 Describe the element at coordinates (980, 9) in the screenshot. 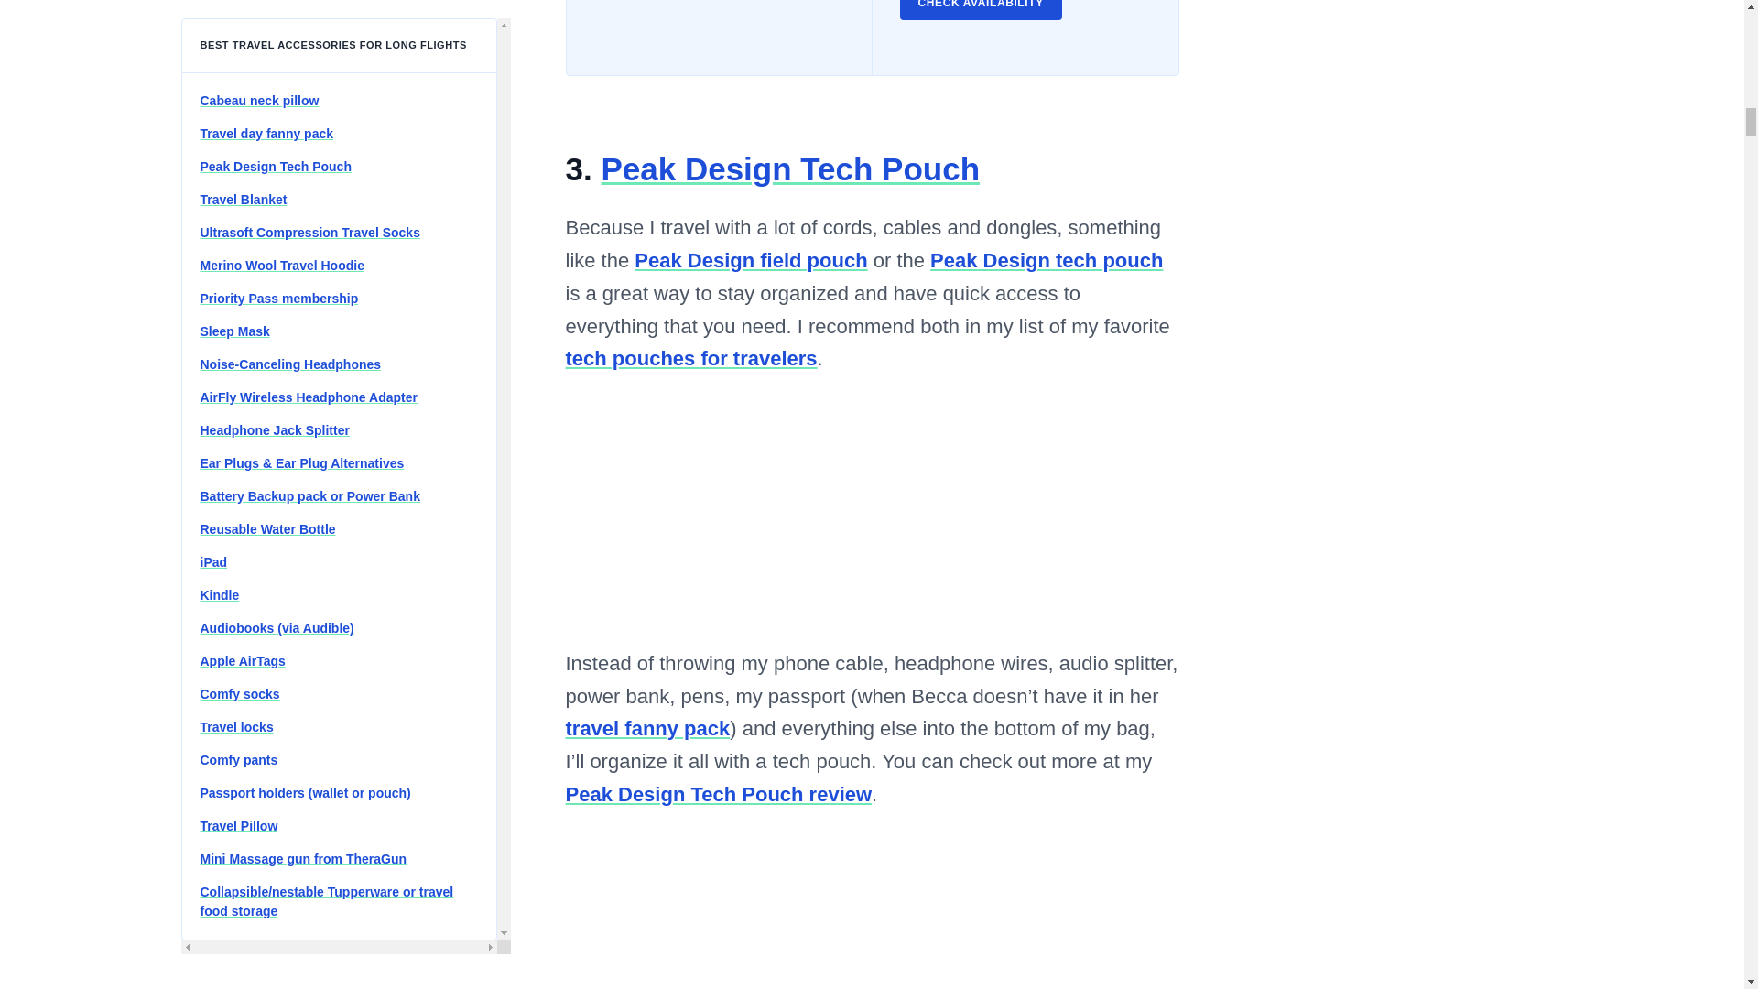

I see `Affiliate Link` at that location.